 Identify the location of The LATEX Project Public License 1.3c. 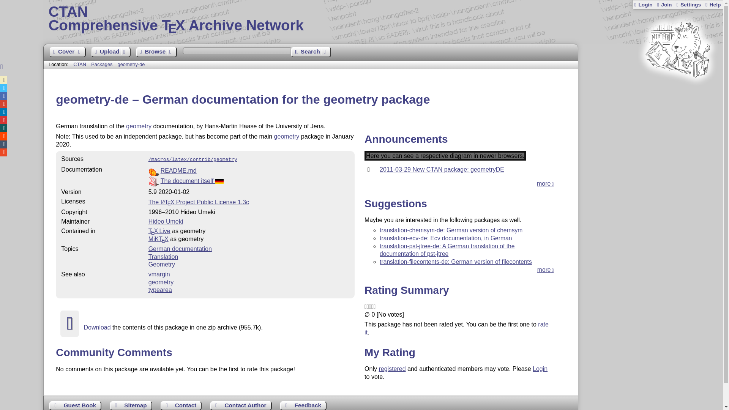
(199, 202).